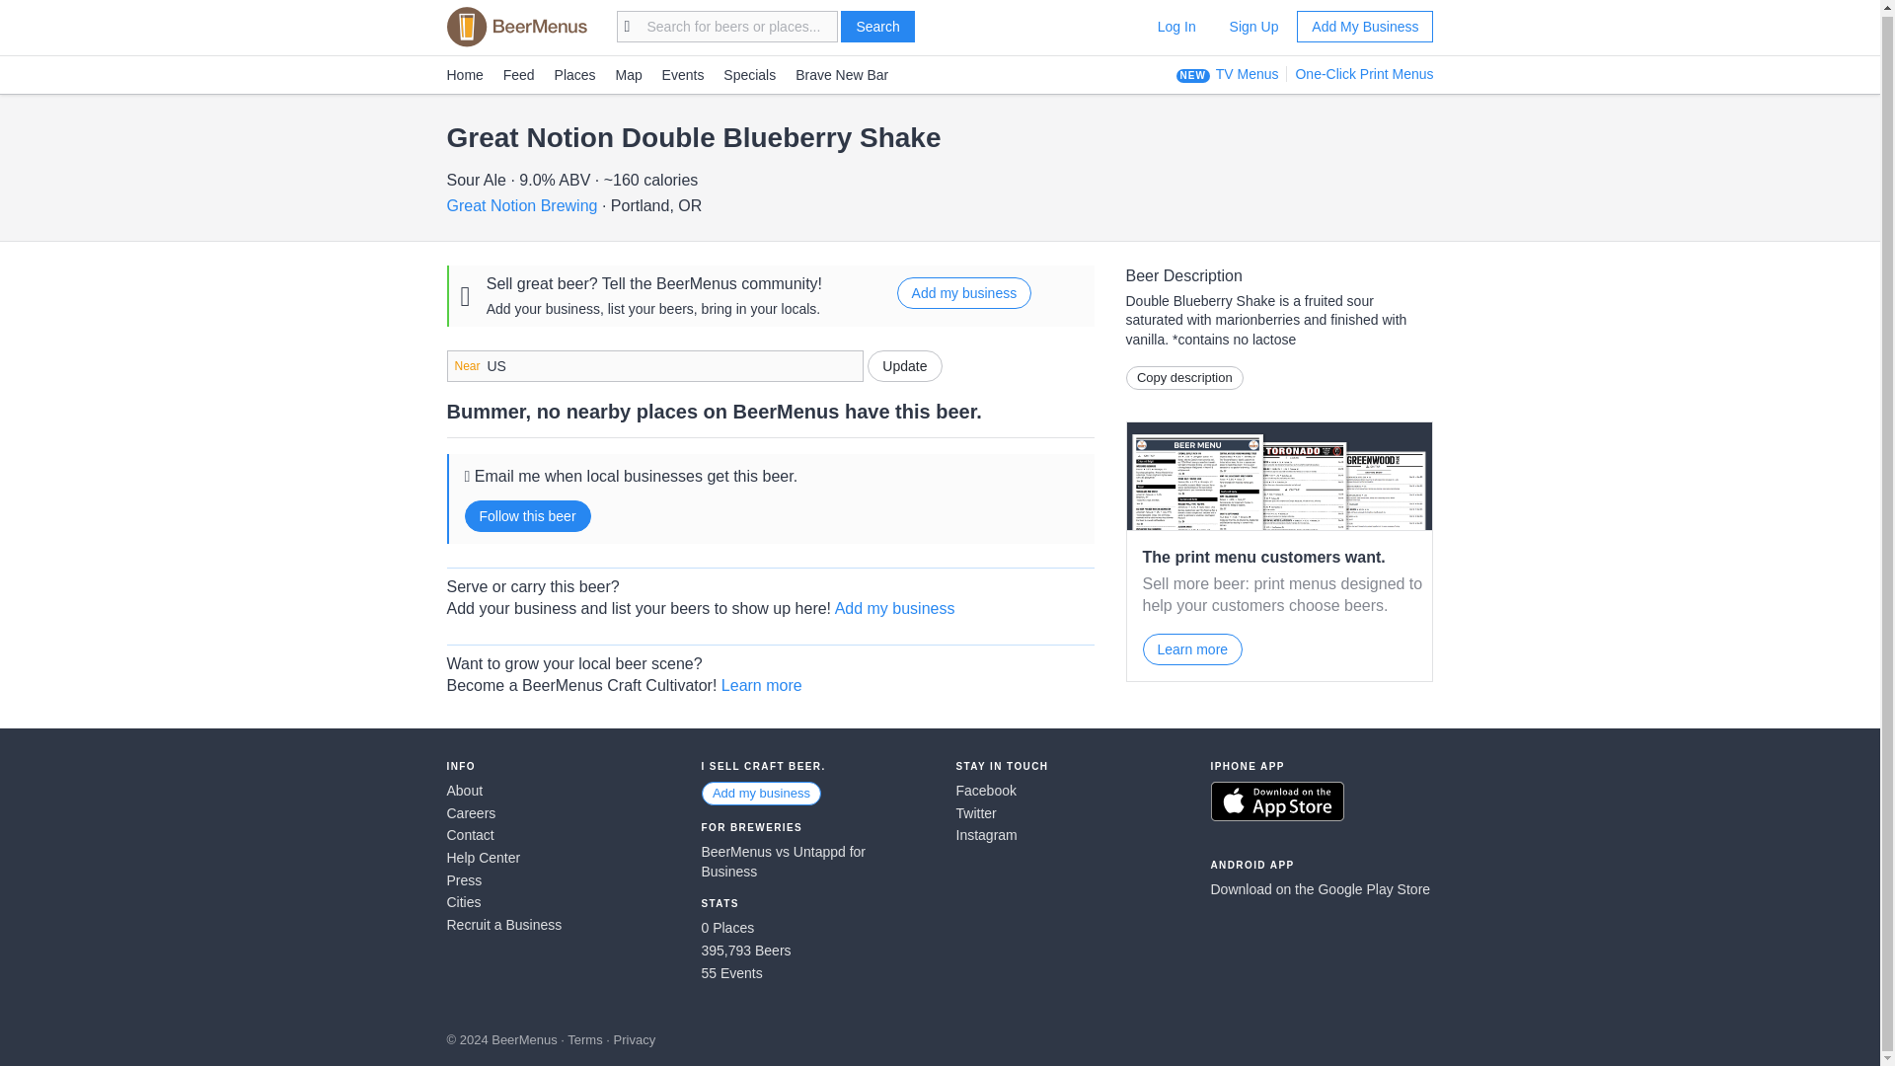 This screenshot has width=1895, height=1066. Describe the element at coordinates (904, 365) in the screenshot. I see `Update` at that location.